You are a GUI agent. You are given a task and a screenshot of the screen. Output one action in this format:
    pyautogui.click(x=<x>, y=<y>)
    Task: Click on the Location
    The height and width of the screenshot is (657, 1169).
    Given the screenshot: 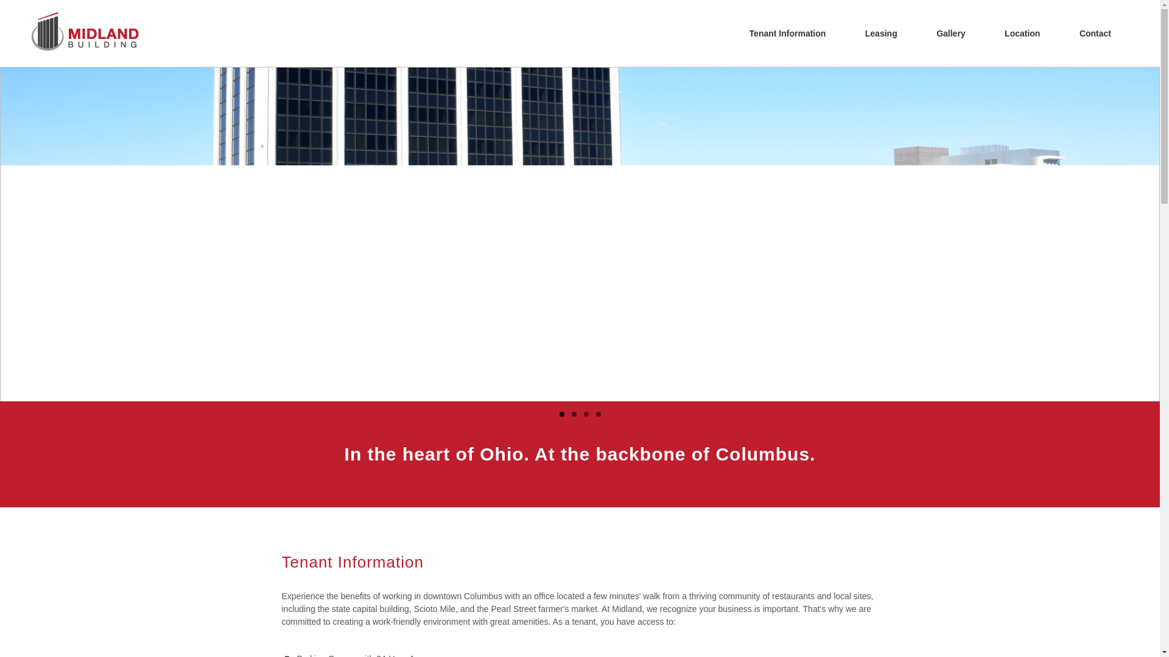 What is the action you would take?
    pyautogui.click(x=1022, y=33)
    